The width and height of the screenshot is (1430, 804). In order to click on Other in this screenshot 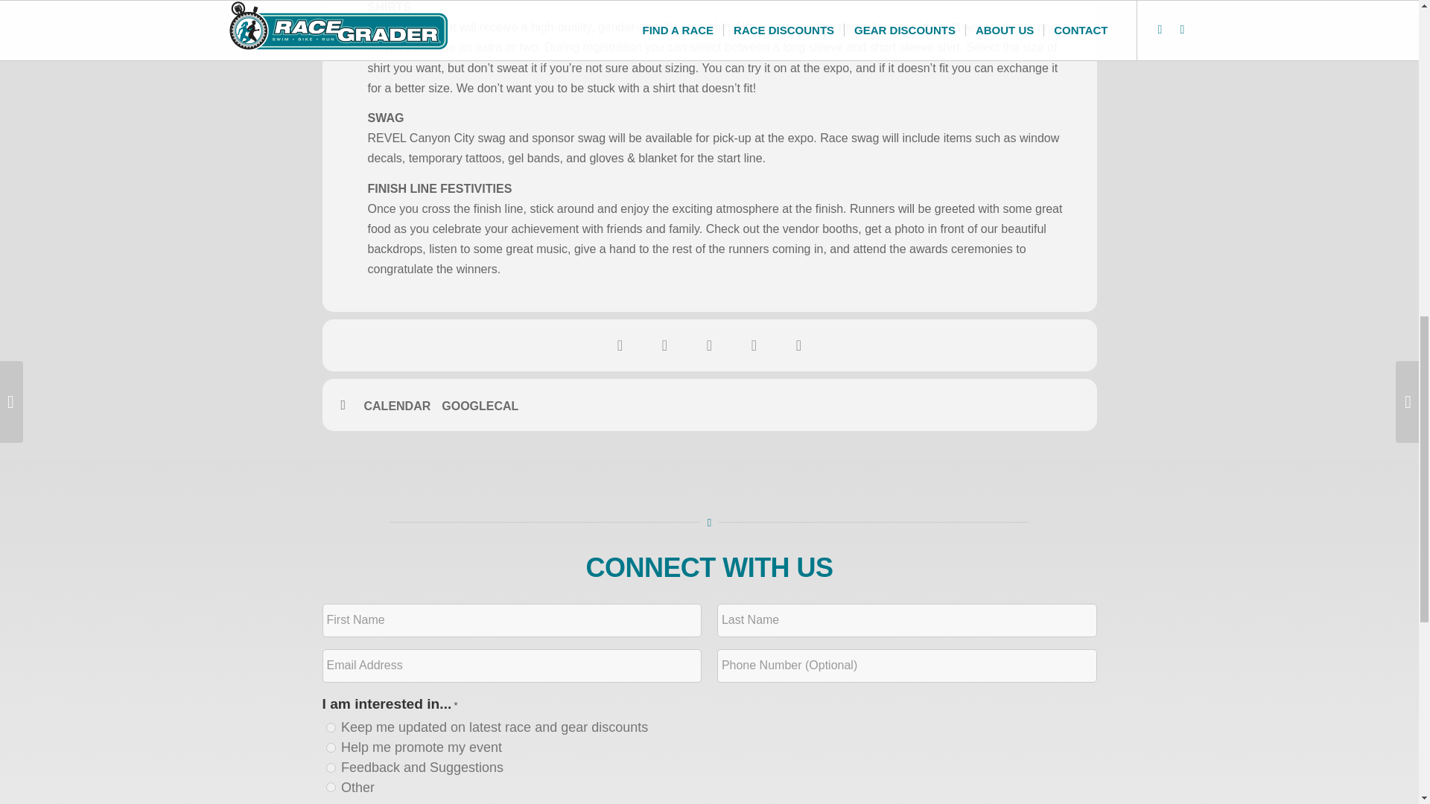, I will do `click(331, 786)`.